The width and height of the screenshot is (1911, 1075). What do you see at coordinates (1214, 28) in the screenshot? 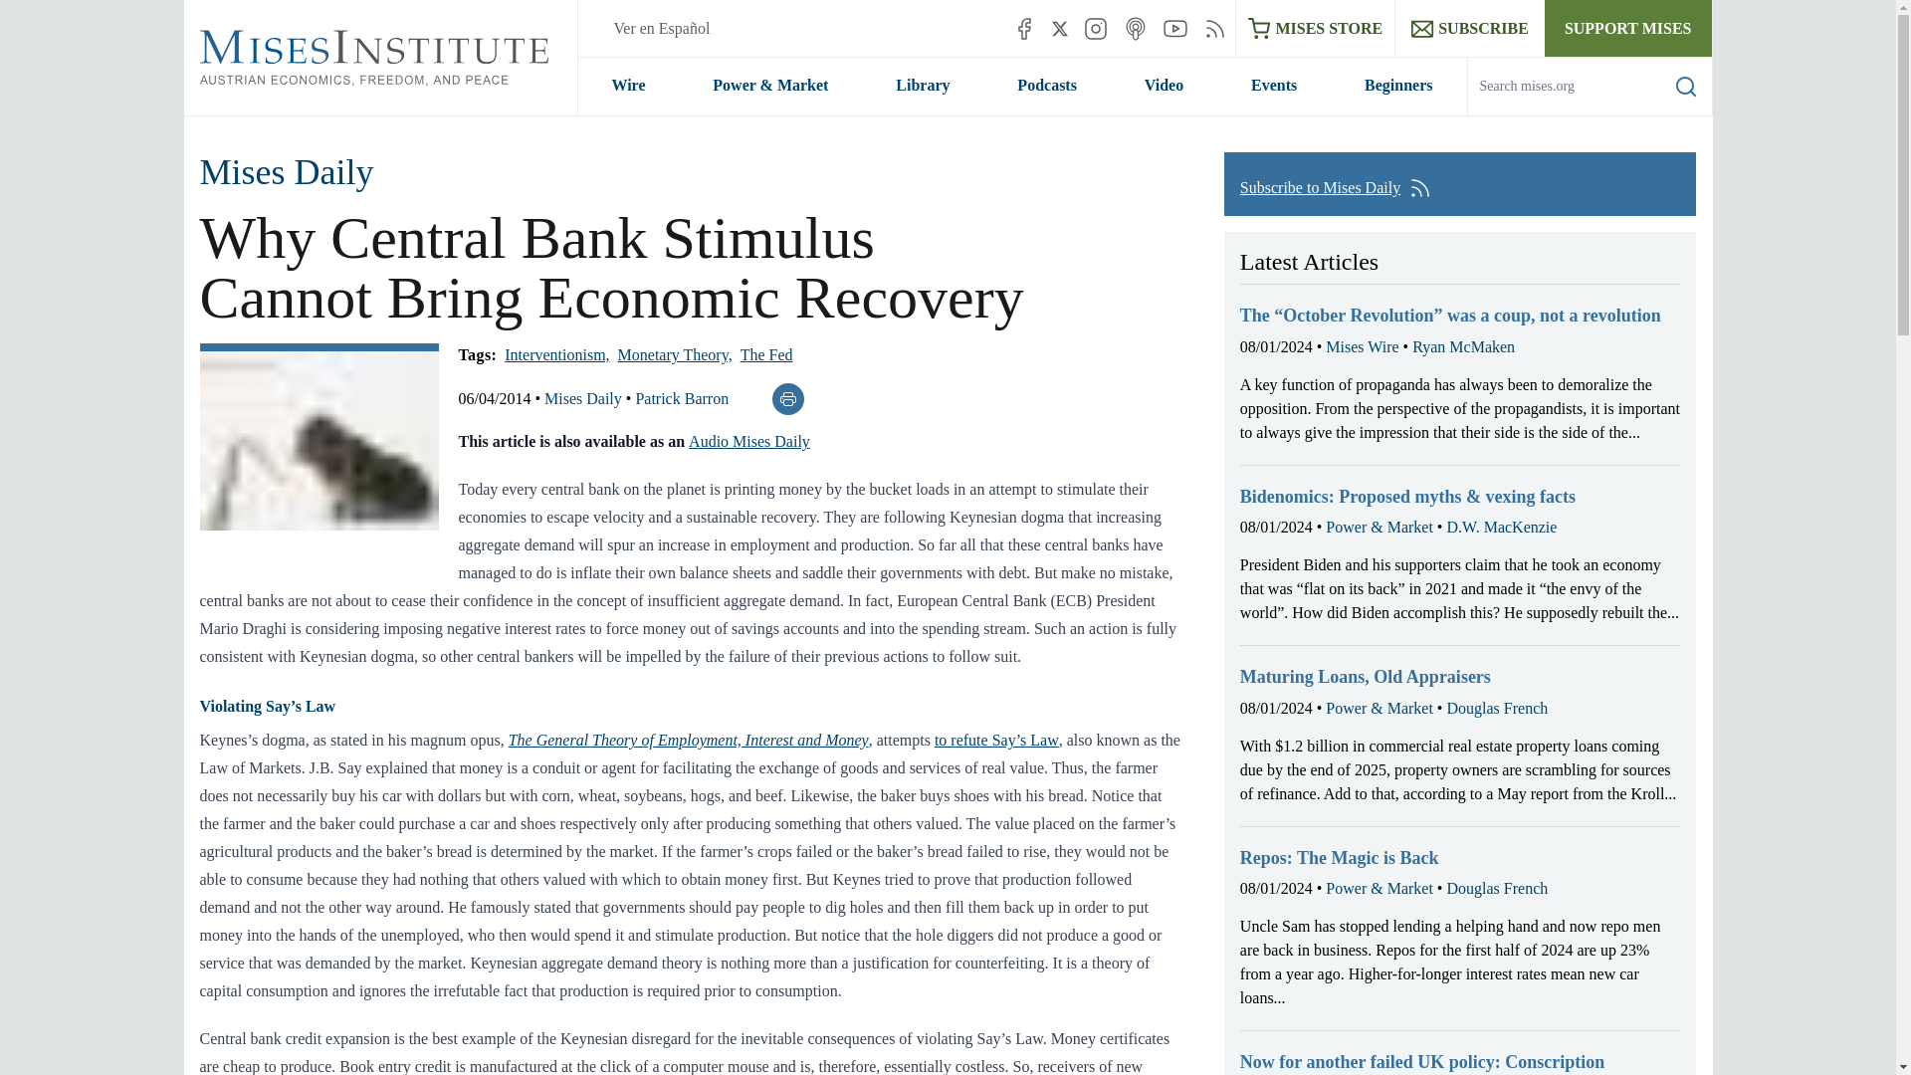
I see `Mises RSS feed` at bounding box center [1214, 28].